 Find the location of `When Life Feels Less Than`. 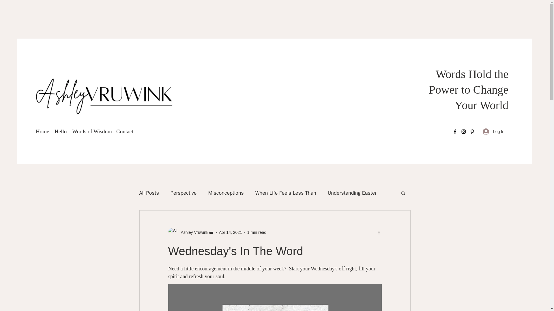

When Life Feels Less Than is located at coordinates (286, 193).